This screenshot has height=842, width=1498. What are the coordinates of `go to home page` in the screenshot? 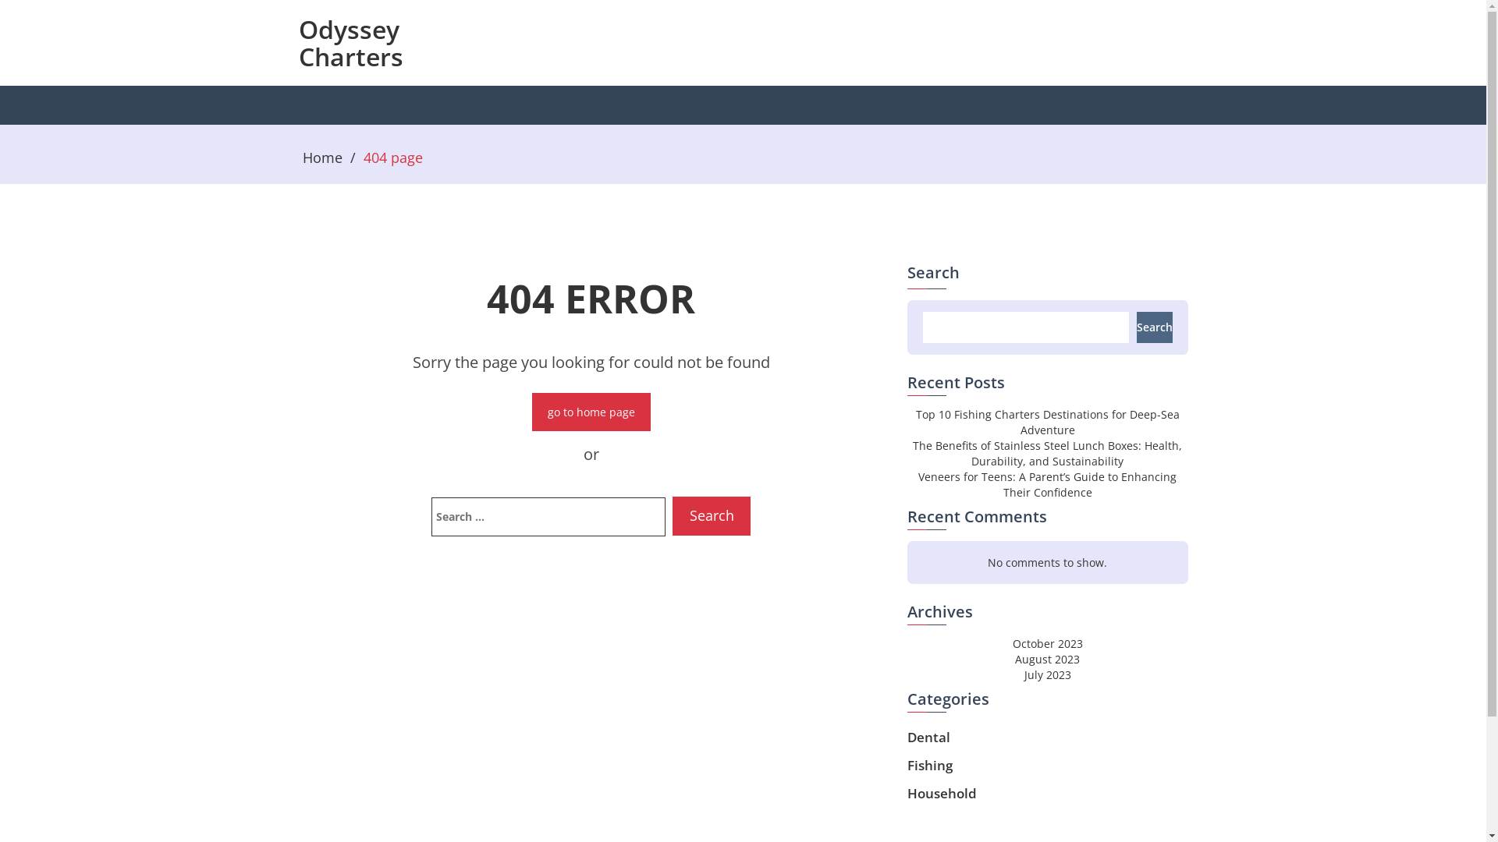 It's located at (591, 412).